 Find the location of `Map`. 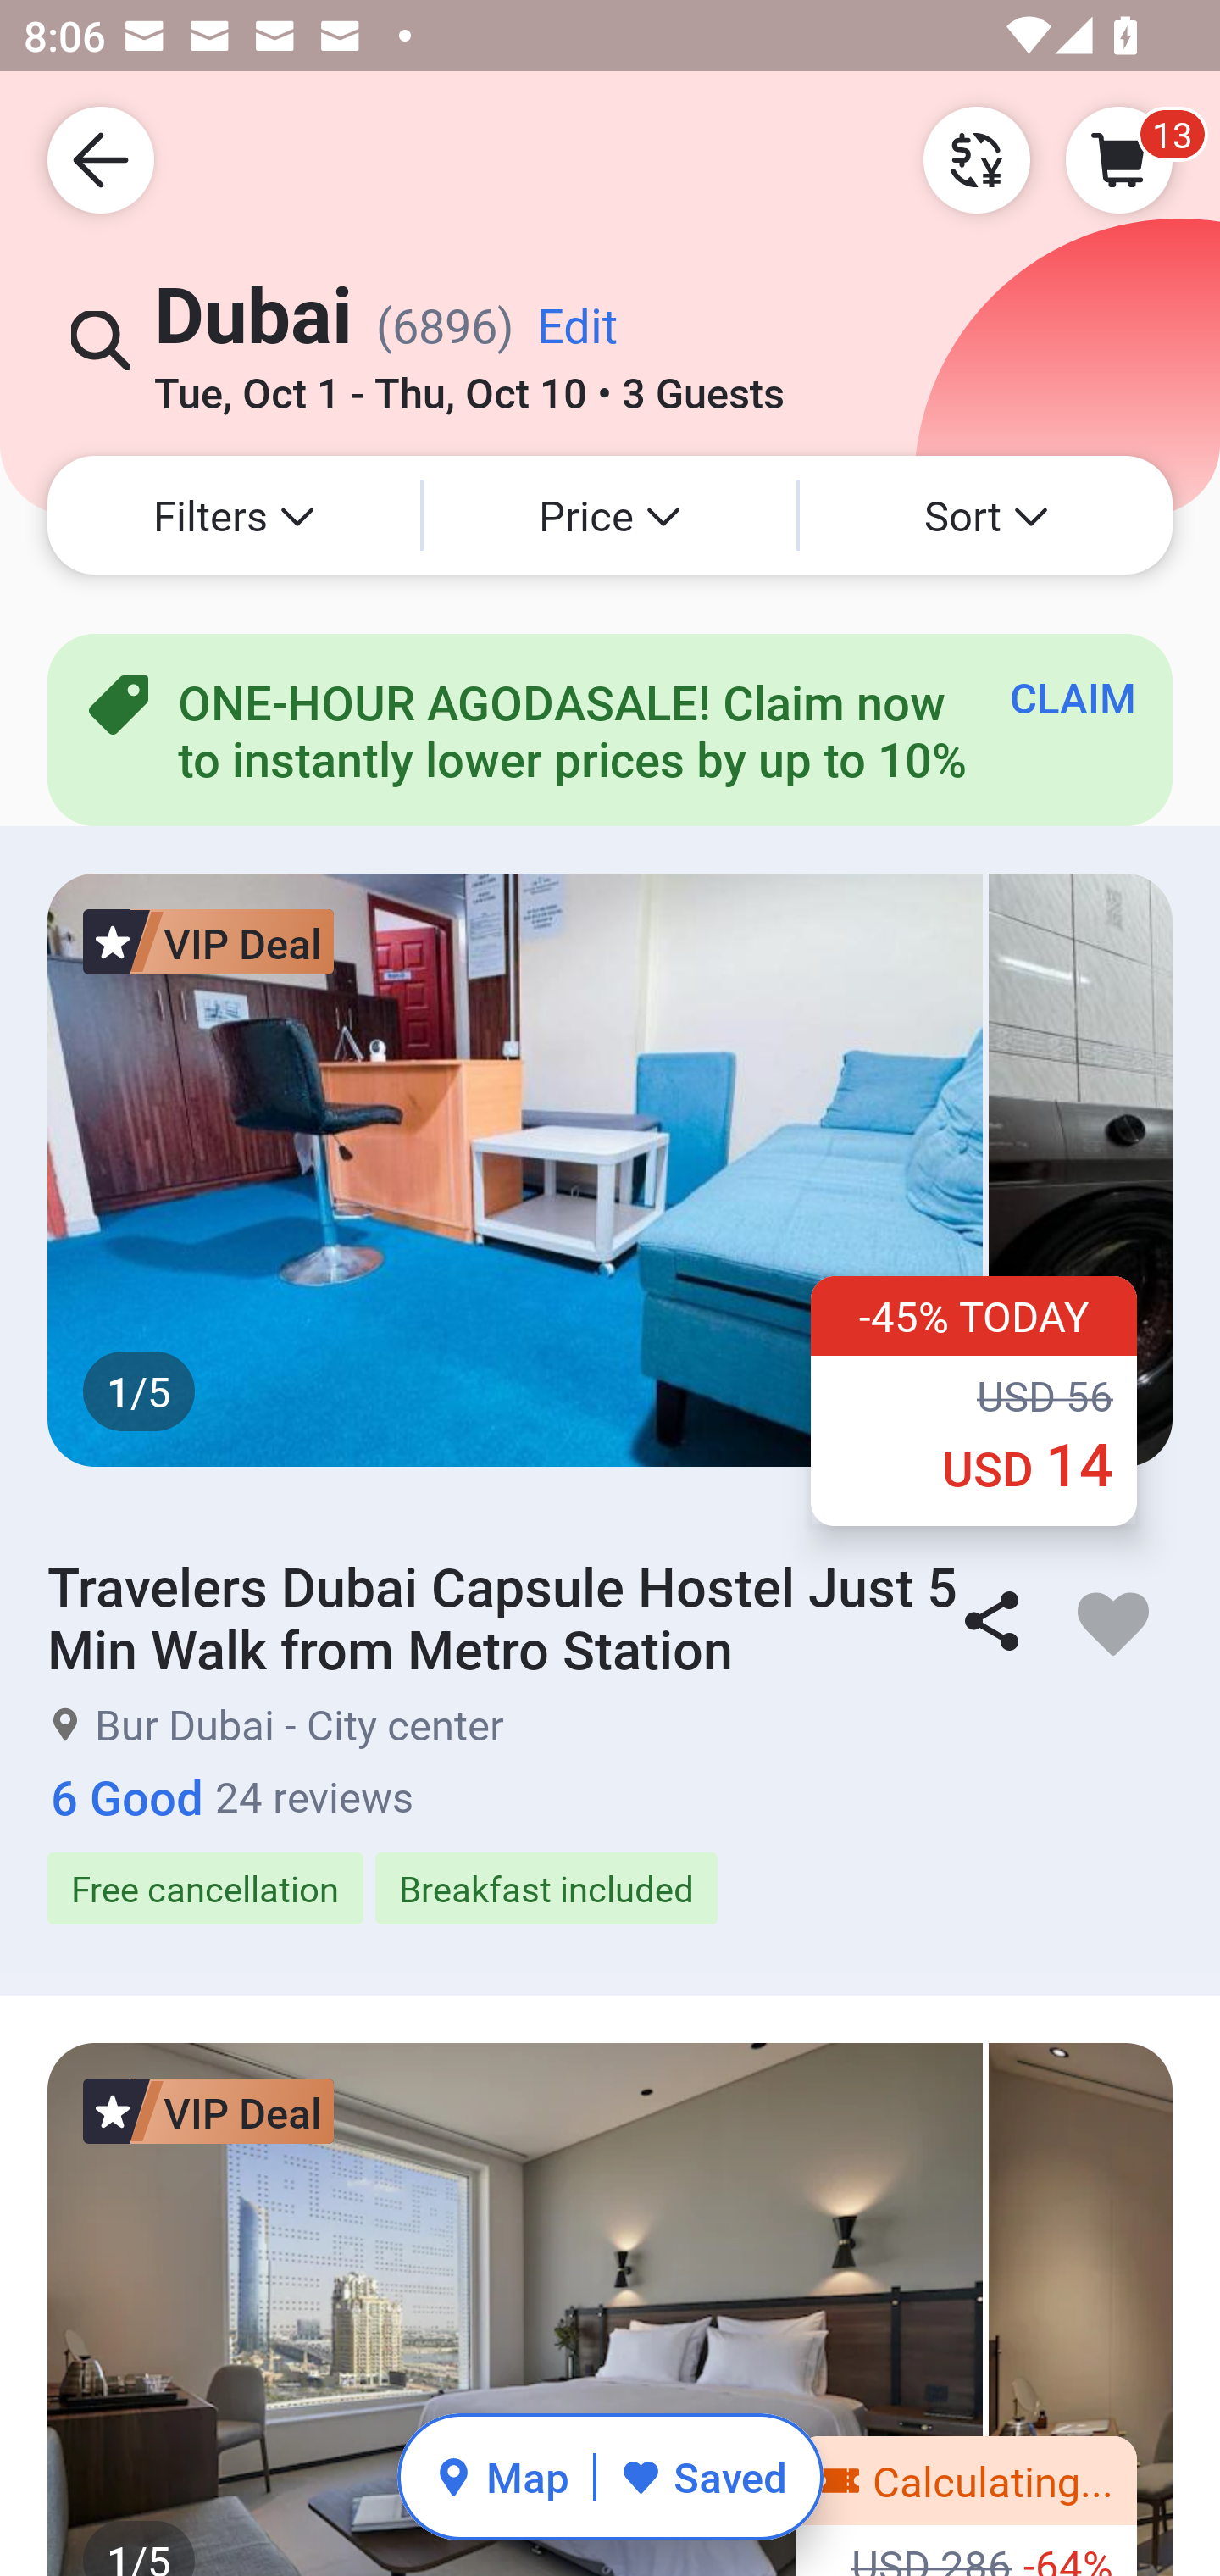

Map is located at coordinates (502, 2476).